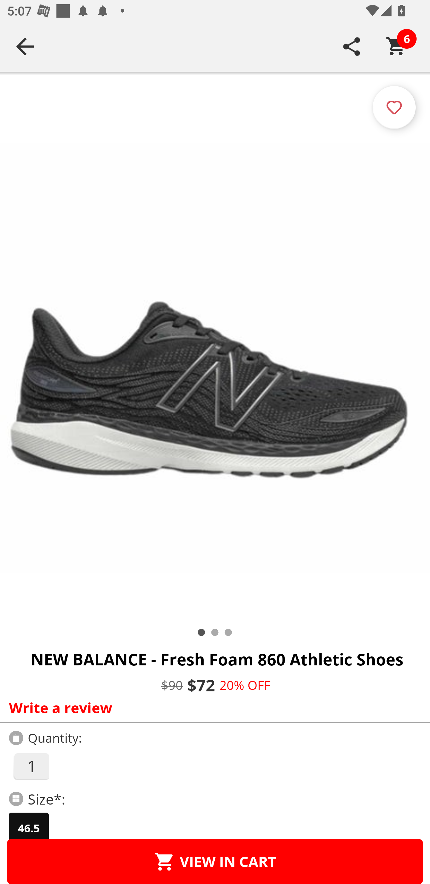  Describe the element at coordinates (396, 46) in the screenshot. I see `Cart` at that location.